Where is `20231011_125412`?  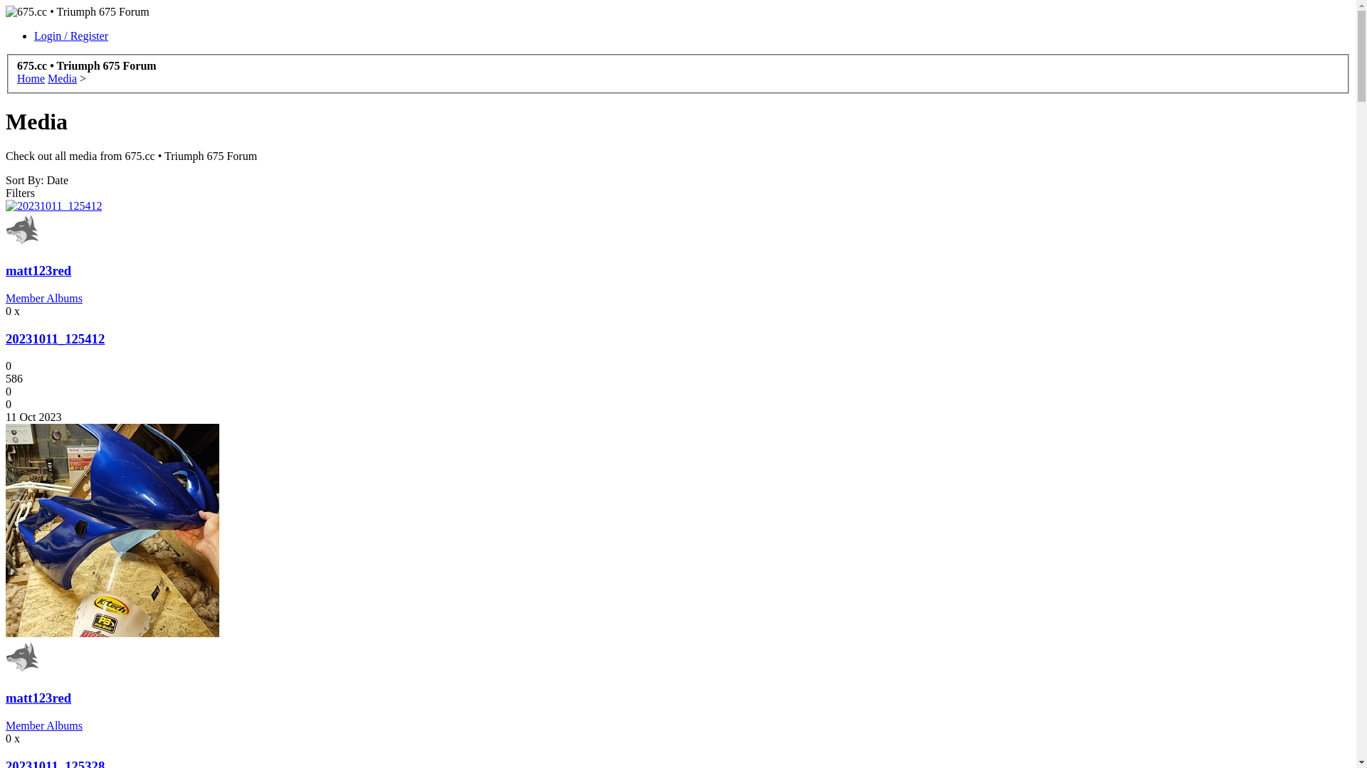
20231011_125412 is located at coordinates (56, 338).